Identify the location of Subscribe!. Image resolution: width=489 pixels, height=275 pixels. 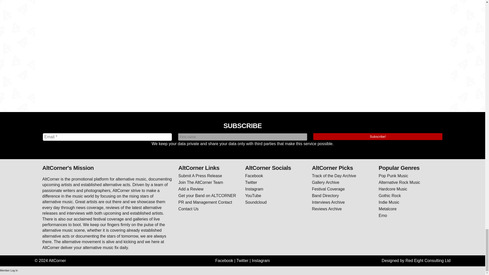
(378, 136).